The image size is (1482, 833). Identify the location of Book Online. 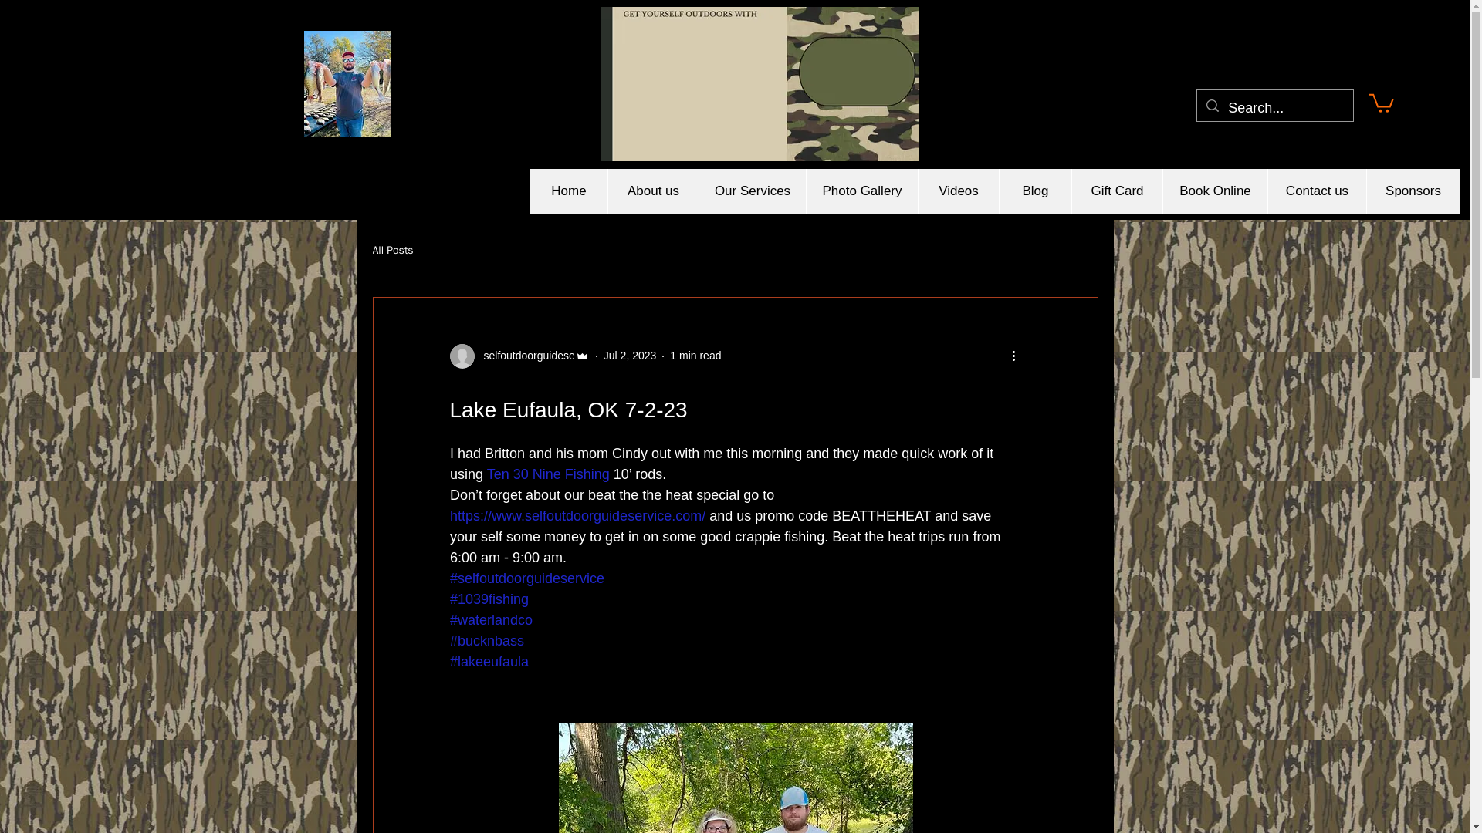
(1214, 191).